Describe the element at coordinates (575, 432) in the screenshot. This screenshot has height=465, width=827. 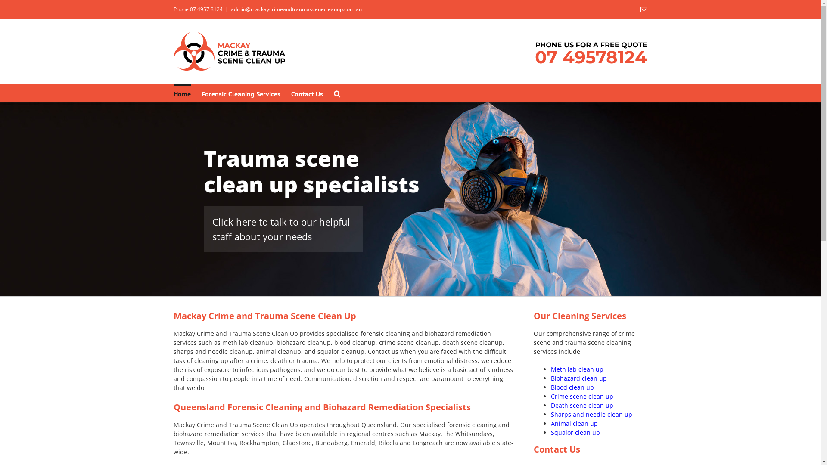
I see `Squalor clean up` at that location.